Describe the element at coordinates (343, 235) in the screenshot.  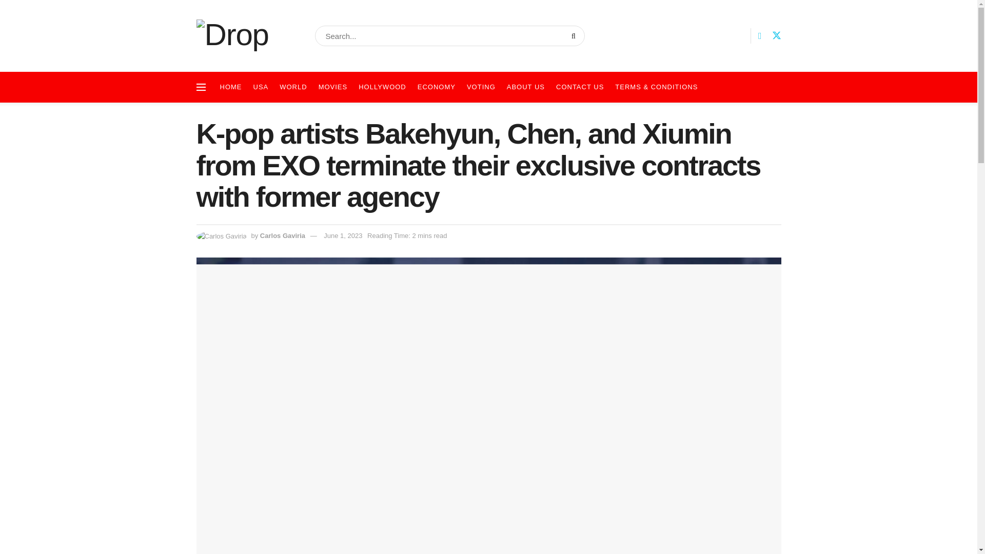
I see `June 1, 2023` at that location.